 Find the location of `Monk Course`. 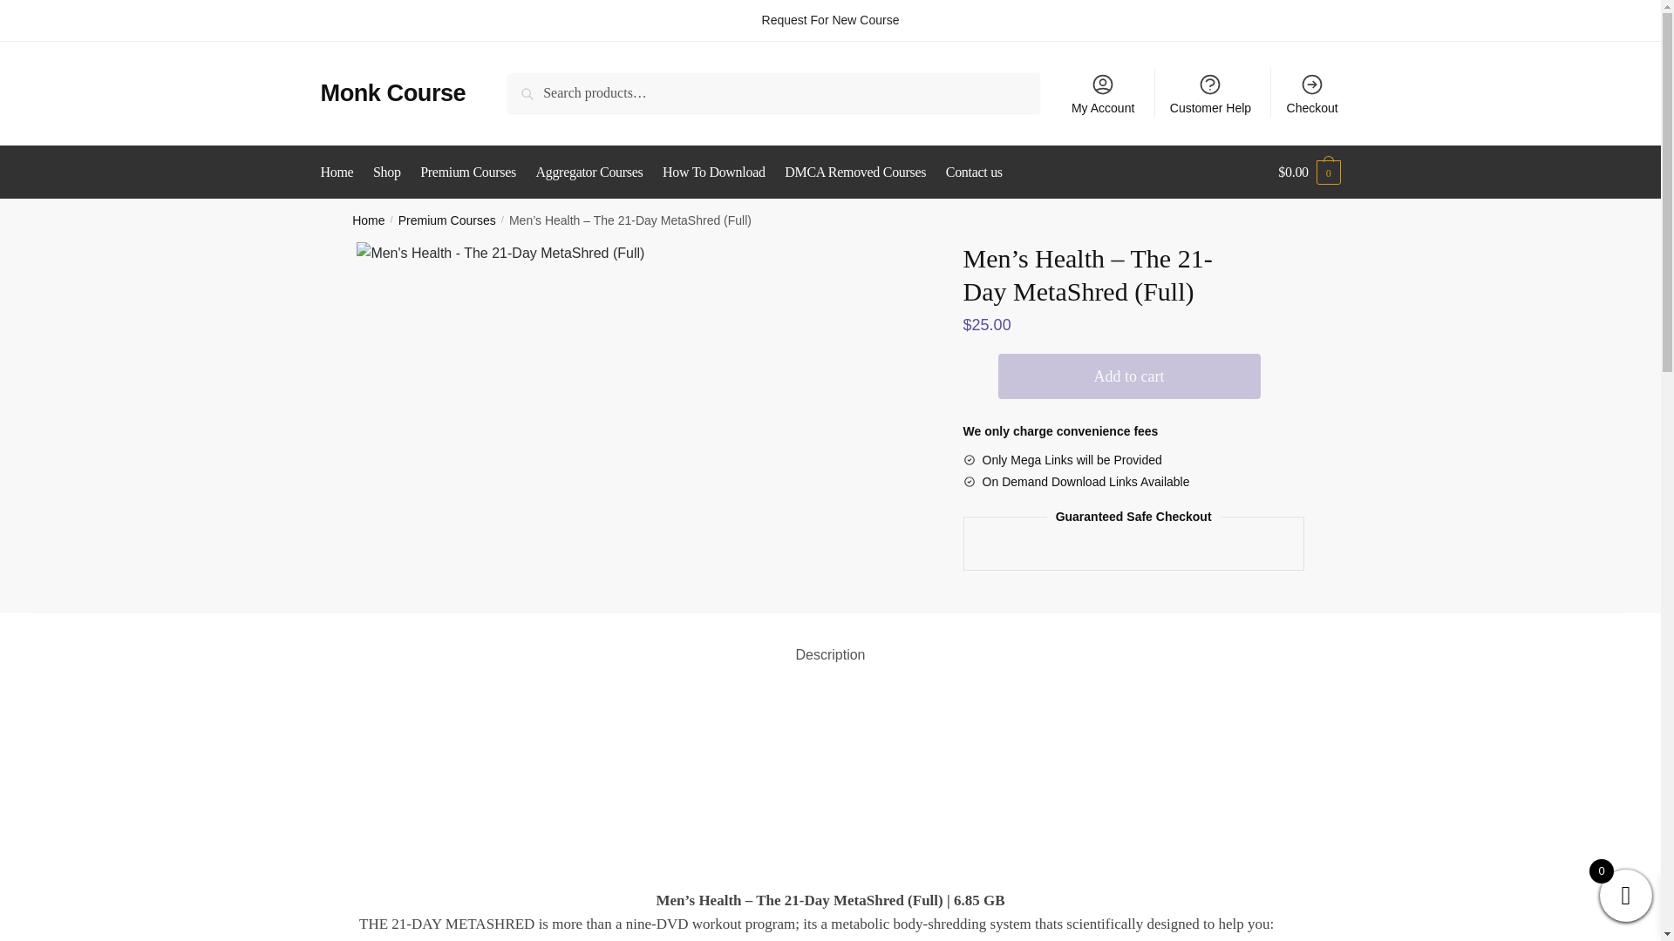

Monk Course is located at coordinates (394, 92).